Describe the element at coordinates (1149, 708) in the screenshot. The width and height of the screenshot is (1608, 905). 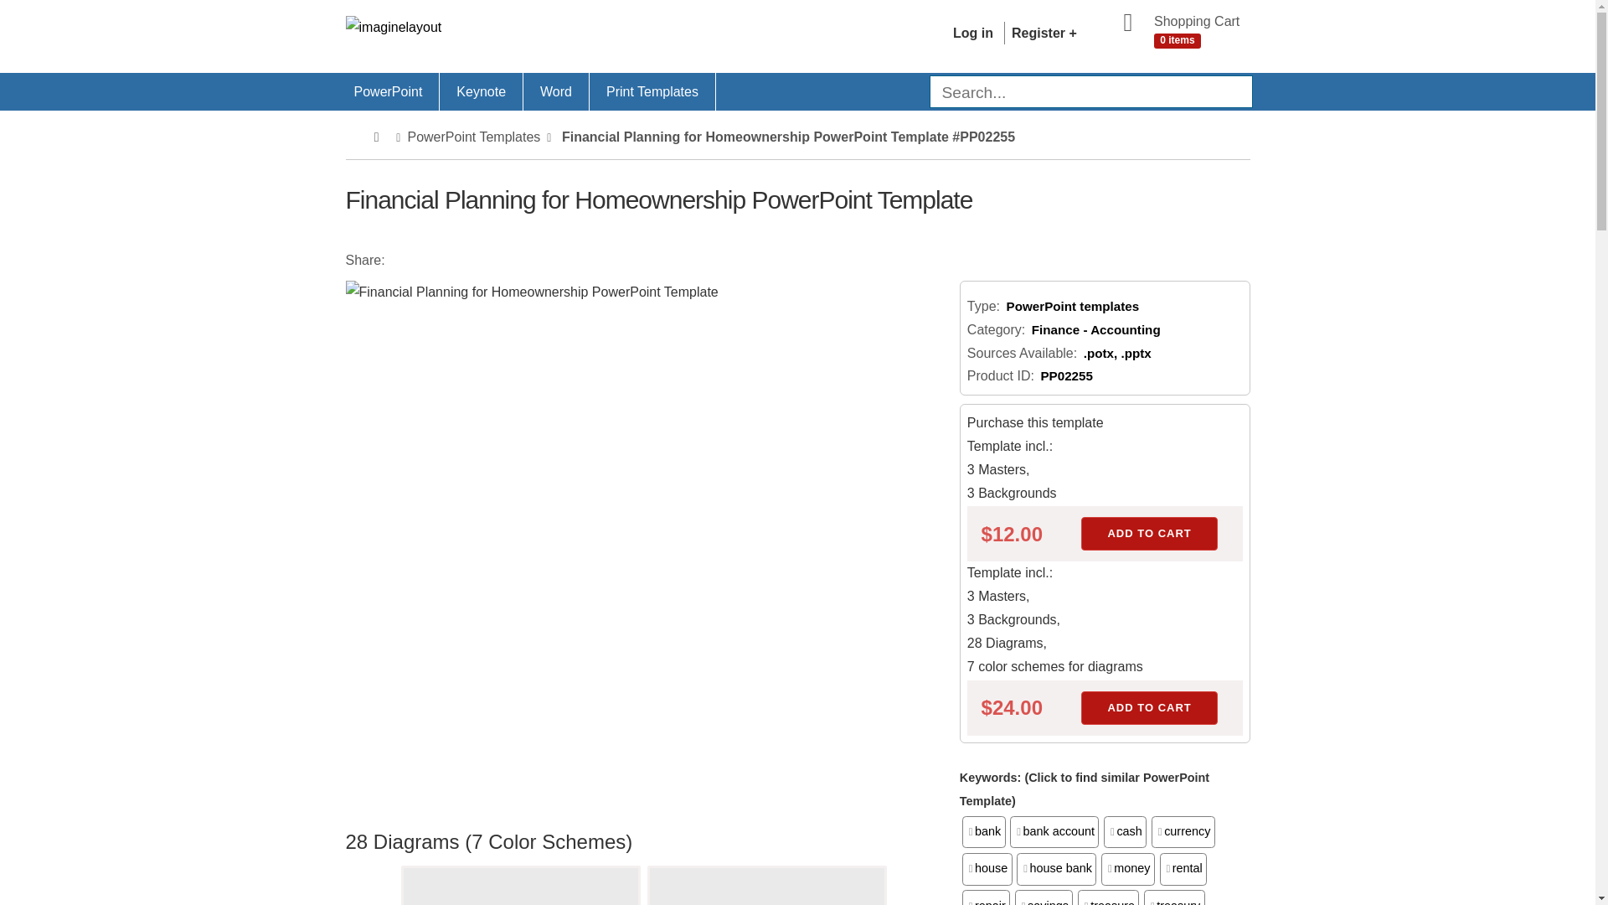
I see `ADD TO CART` at that location.